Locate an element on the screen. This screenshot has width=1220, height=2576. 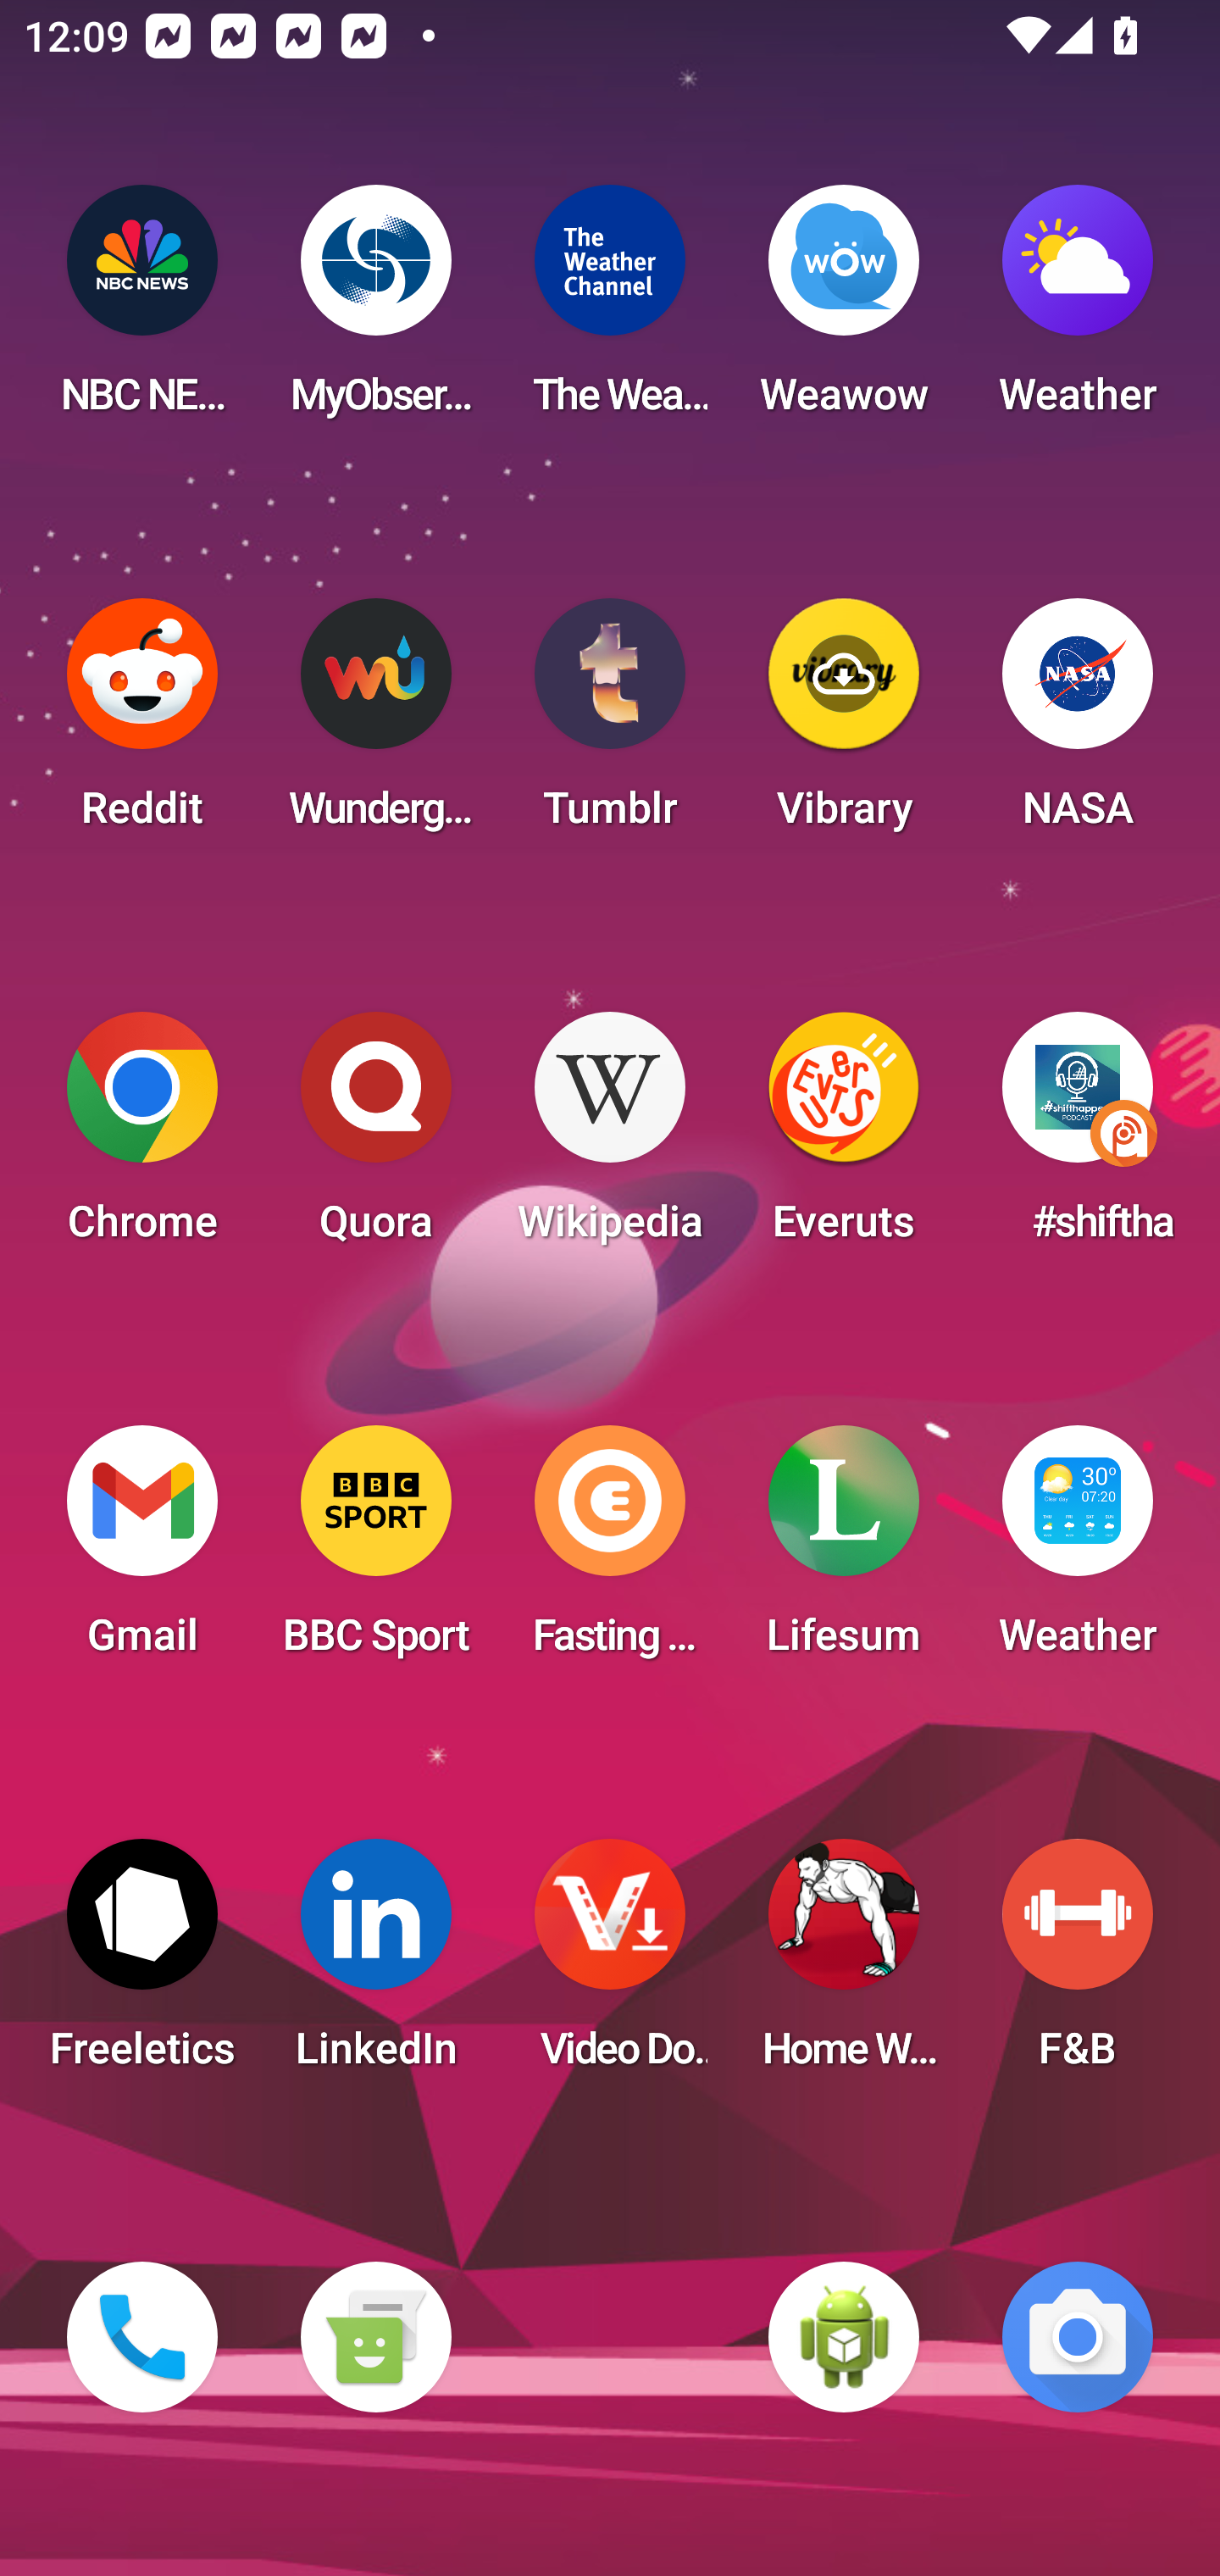
Wikipedia is located at coordinates (610, 1137).